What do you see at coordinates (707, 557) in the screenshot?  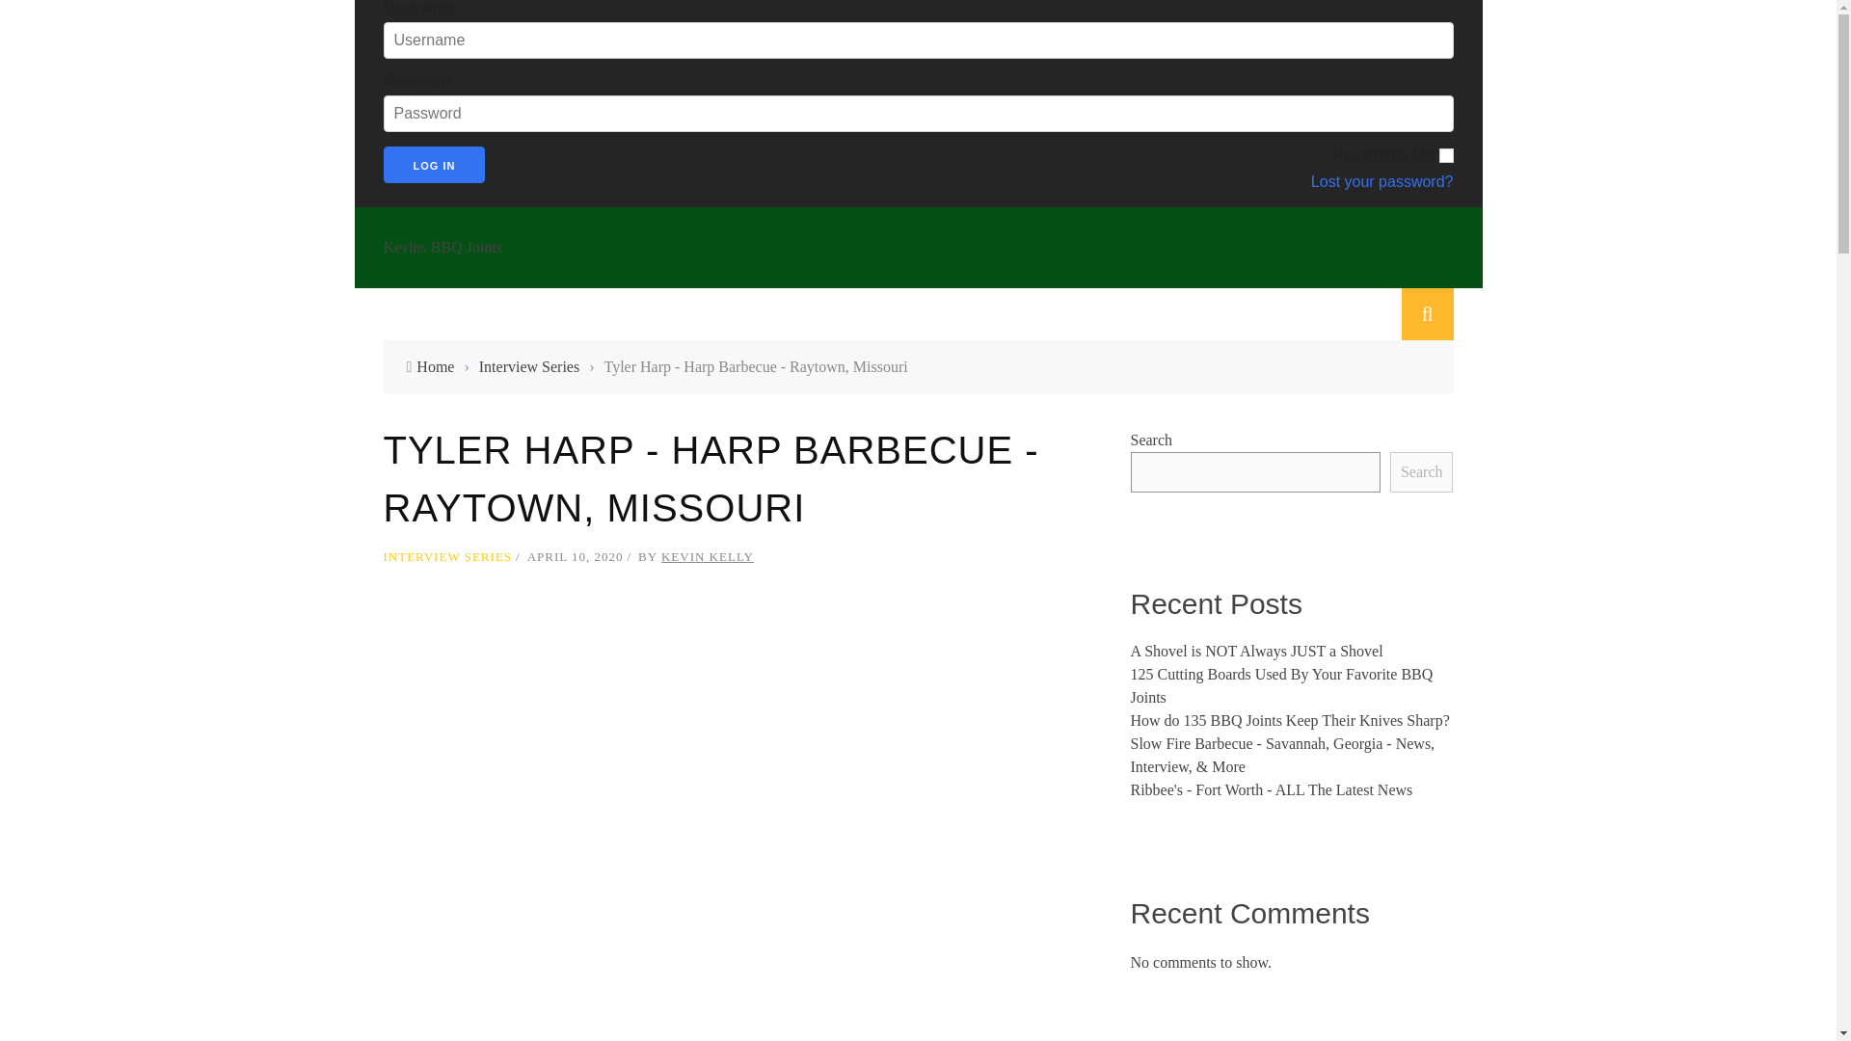 I see `KEVIN KELLY` at bounding box center [707, 557].